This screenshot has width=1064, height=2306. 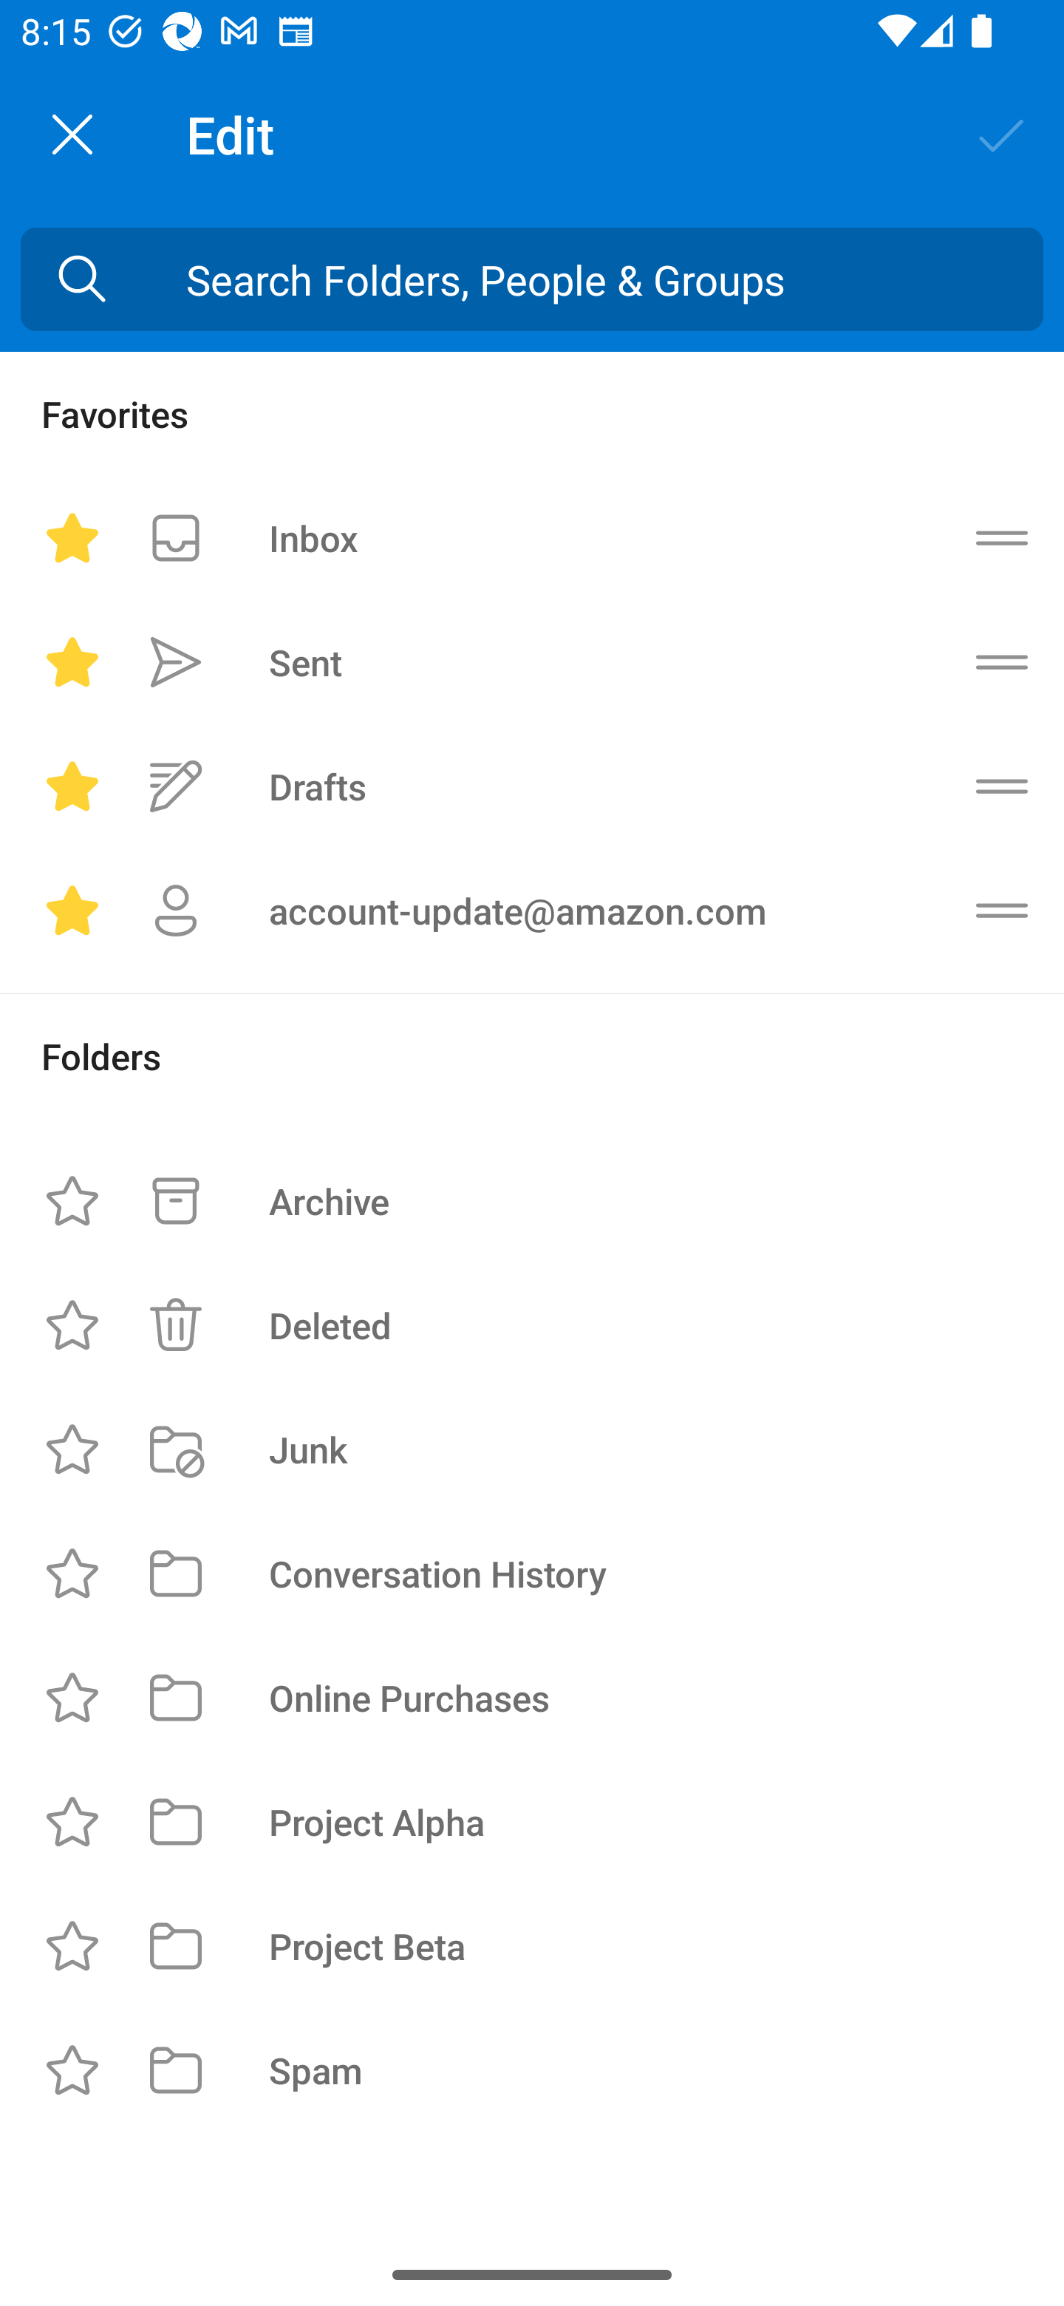 What do you see at coordinates (72, 1326) in the screenshot?
I see `Add Deleted to favorite` at bounding box center [72, 1326].